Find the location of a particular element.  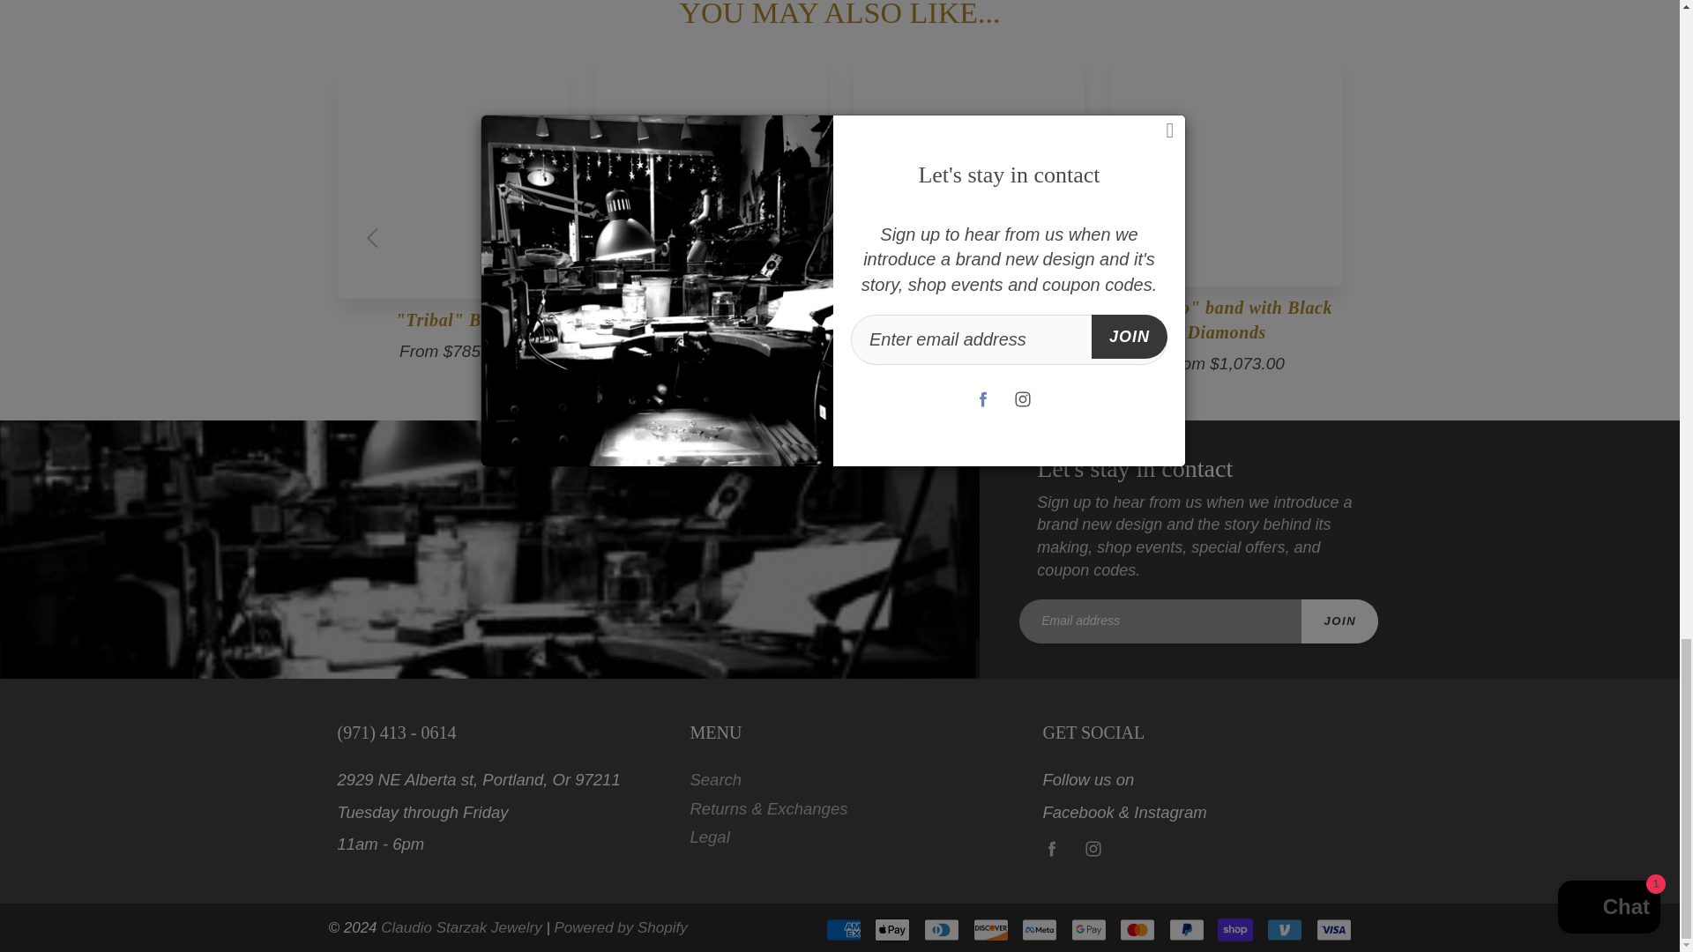

Apple Pay is located at coordinates (892, 930).